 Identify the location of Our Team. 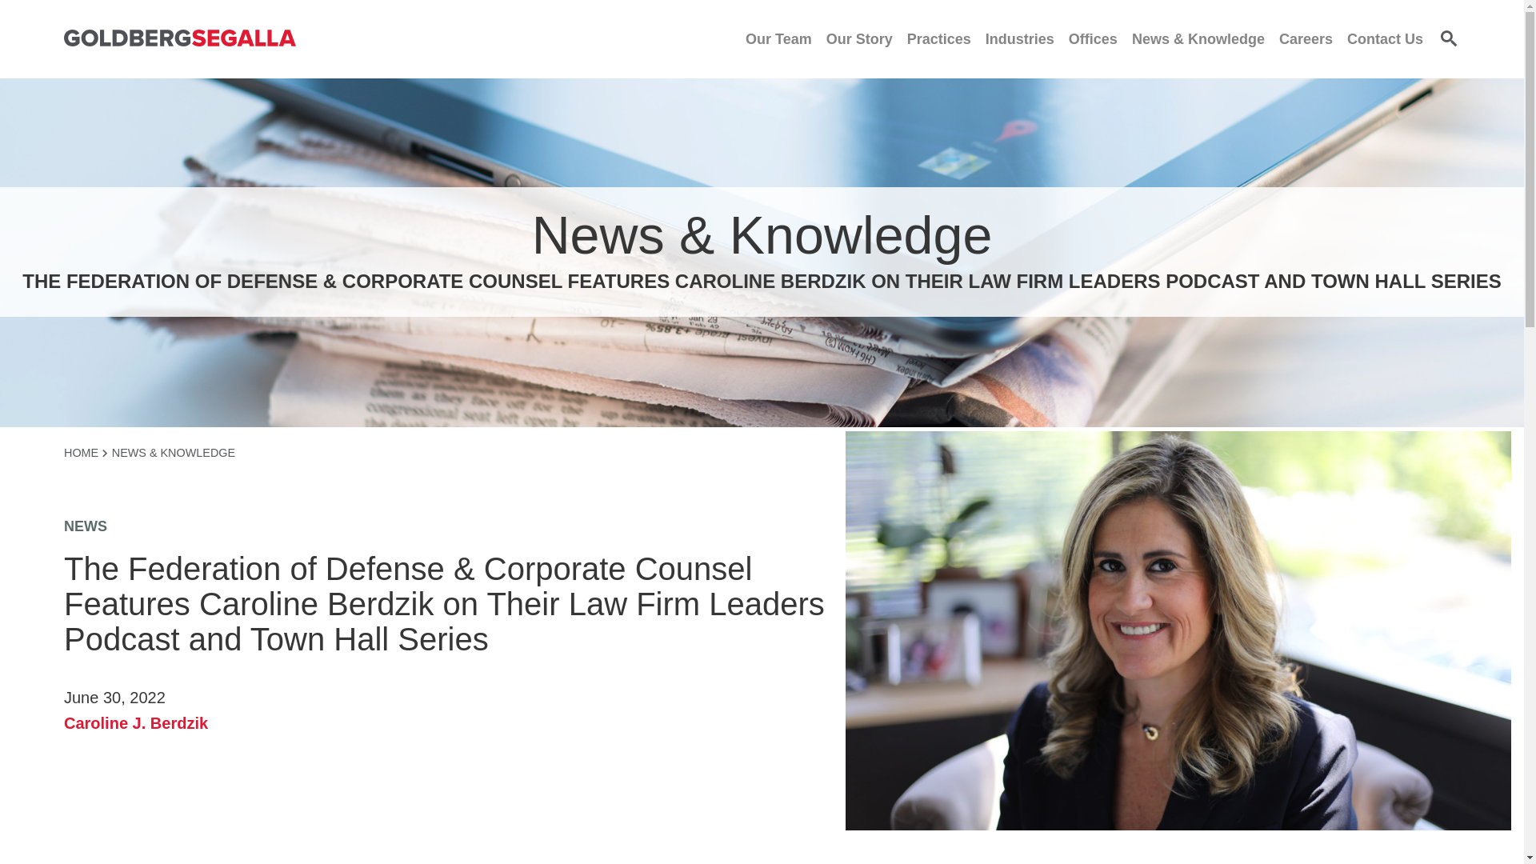
(778, 38).